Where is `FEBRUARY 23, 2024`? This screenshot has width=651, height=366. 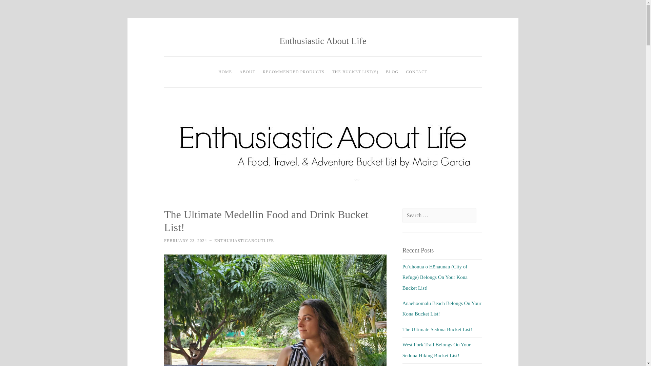 FEBRUARY 23, 2024 is located at coordinates (185, 241).